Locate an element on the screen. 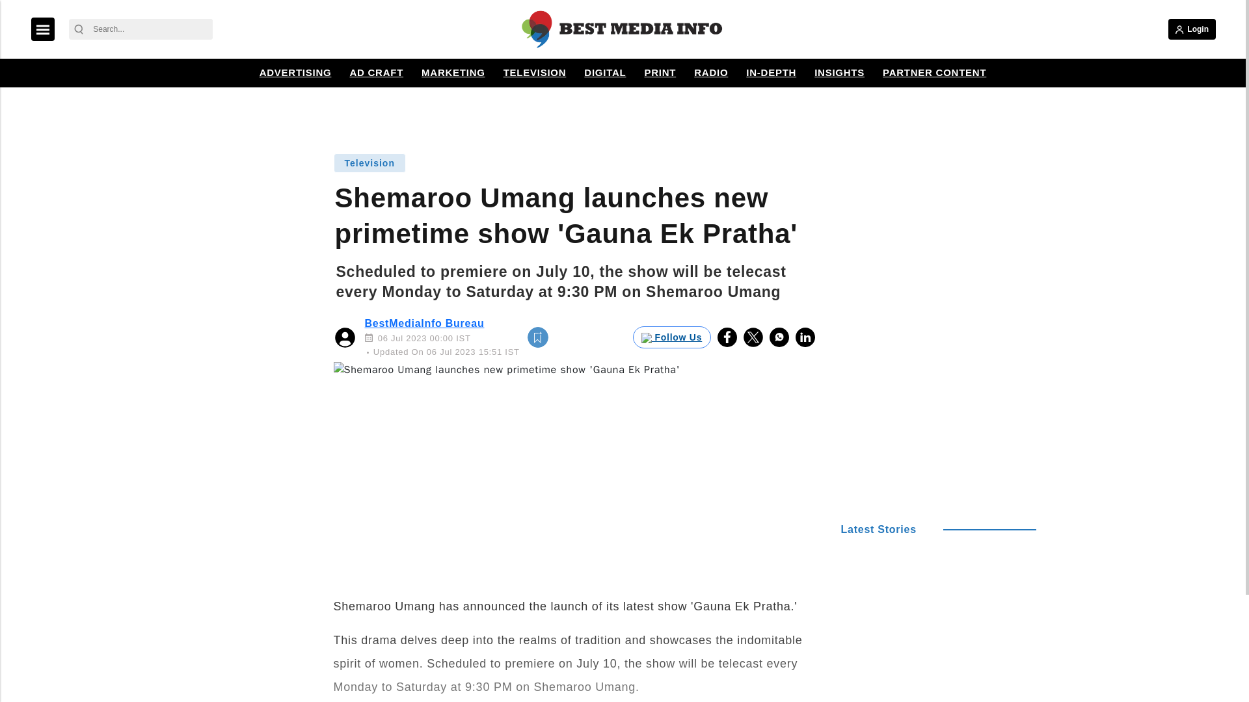 Image resolution: width=1249 pixels, height=702 pixels. INSIGHTS is located at coordinates (839, 73).